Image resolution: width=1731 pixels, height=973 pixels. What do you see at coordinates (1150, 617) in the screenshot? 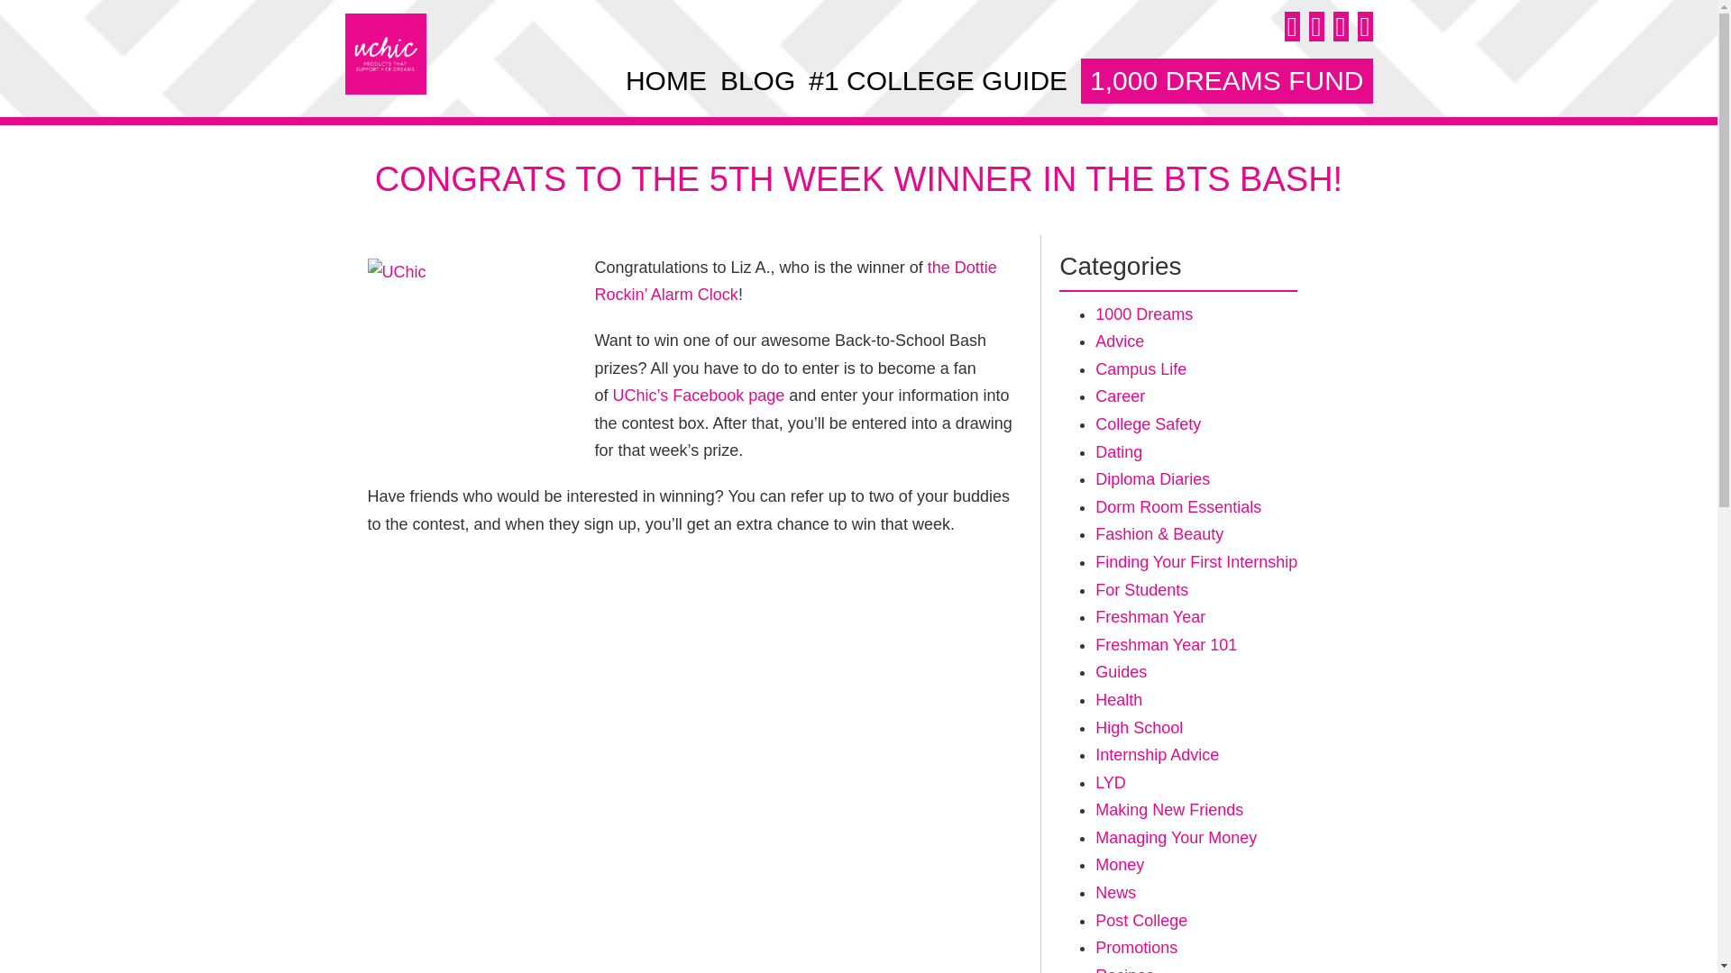
I see `Freshman Year` at bounding box center [1150, 617].